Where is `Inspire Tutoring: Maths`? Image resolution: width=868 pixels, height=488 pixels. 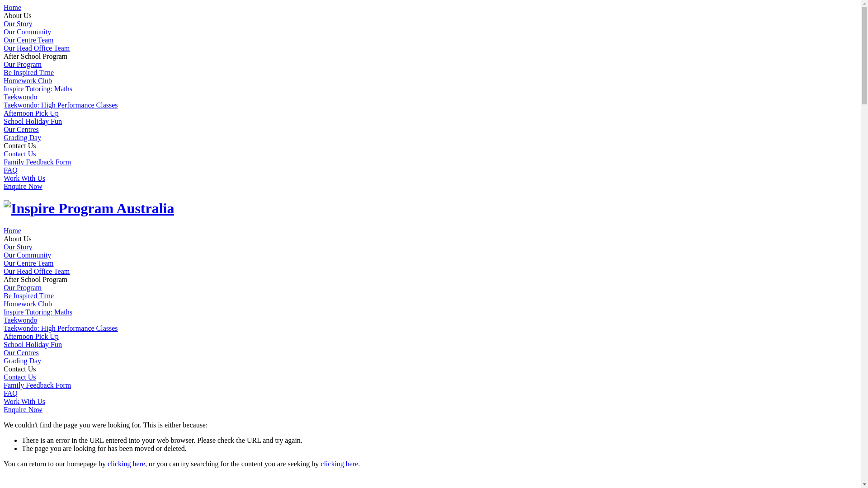 Inspire Tutoring: Maths is located at coordinates (38, 312).